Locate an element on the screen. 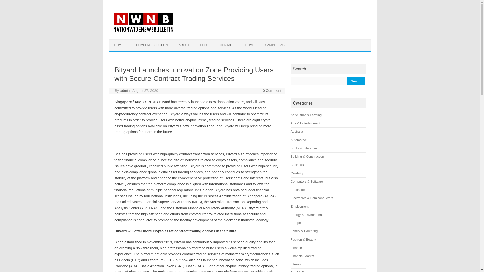 This screenshot has width=484, height=272. Education is located at coordinates (298, 190).